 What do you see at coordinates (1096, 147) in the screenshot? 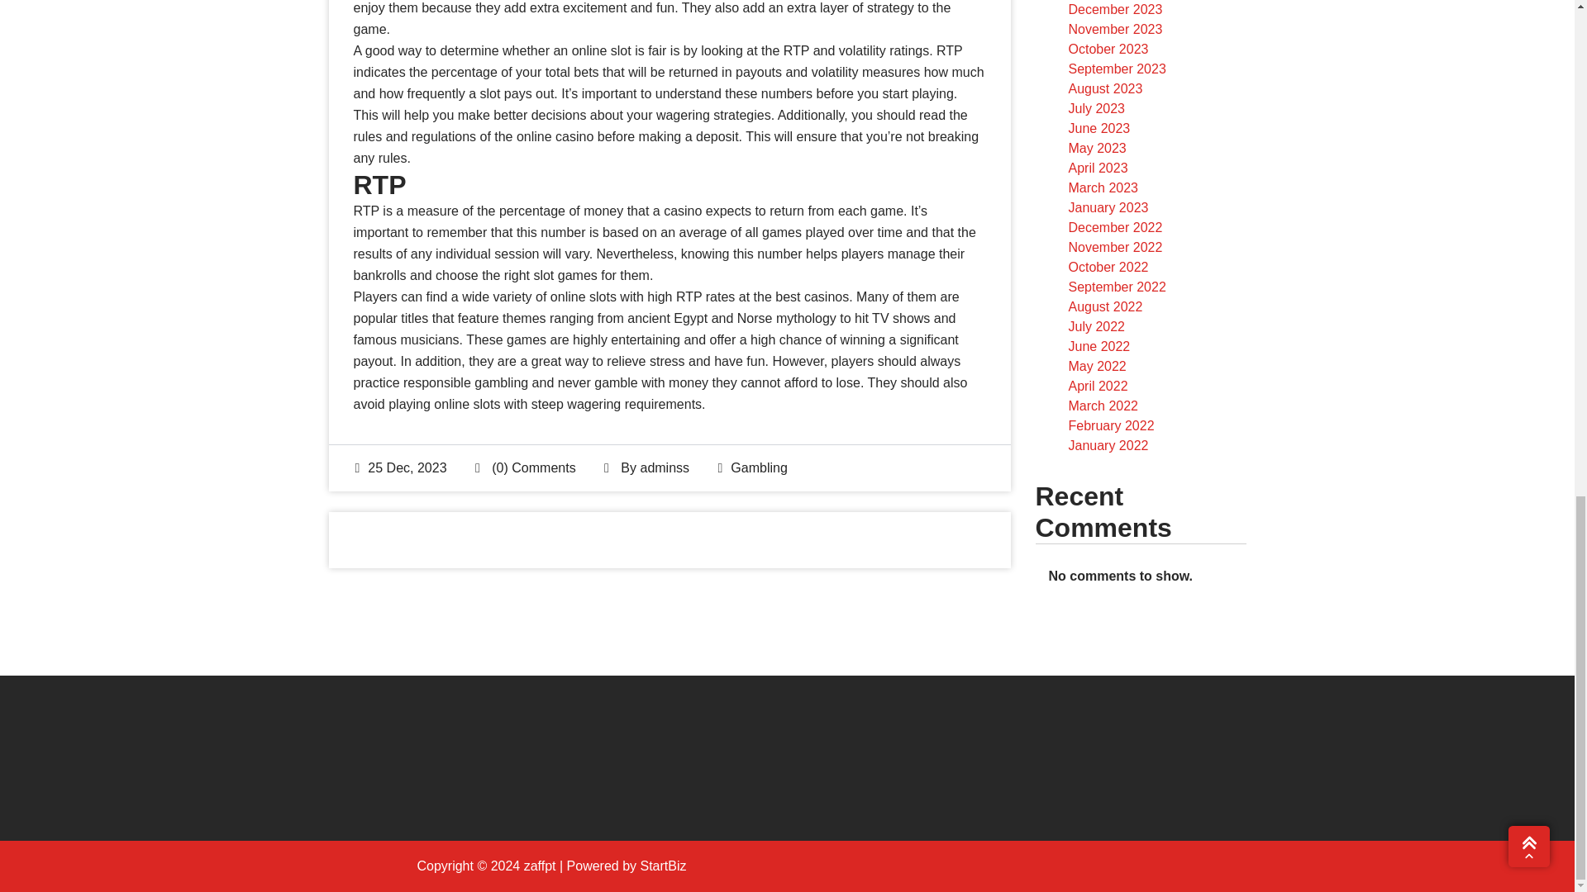
I see `May 2023` at bounding box center [1096, 147].